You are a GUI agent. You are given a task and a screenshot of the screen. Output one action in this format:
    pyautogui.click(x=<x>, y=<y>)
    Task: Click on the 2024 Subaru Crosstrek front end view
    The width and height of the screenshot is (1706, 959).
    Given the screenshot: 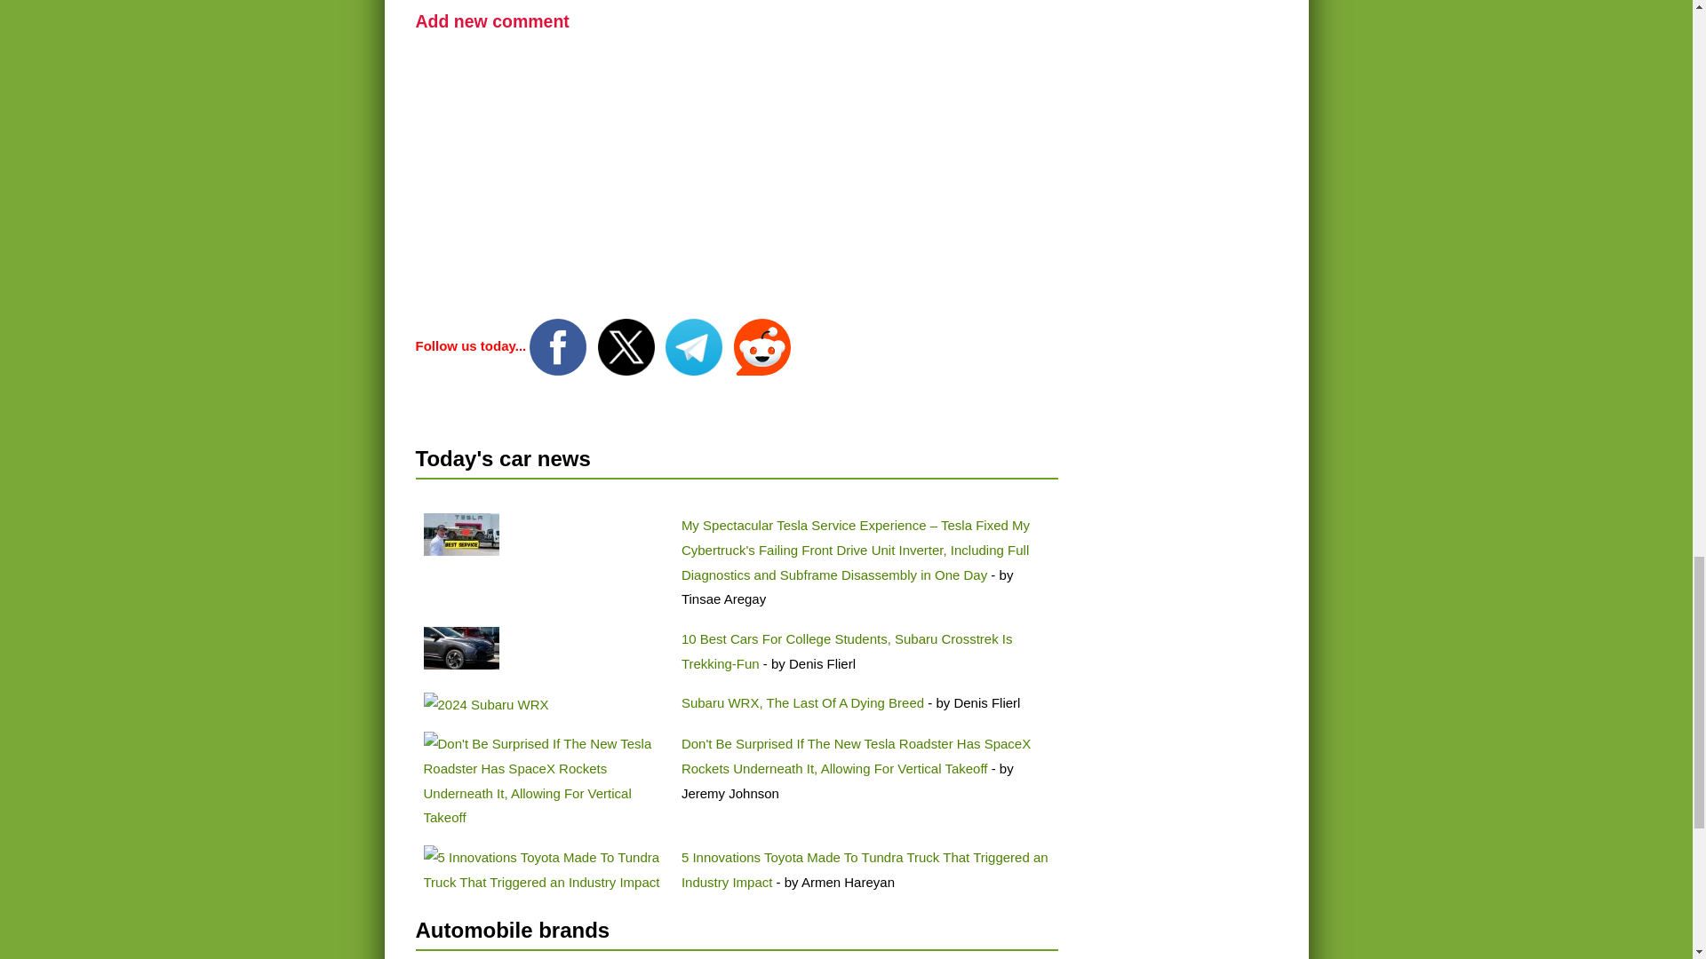 What is the action you would take?
    pyautogui.click(x=460, y=648)
    